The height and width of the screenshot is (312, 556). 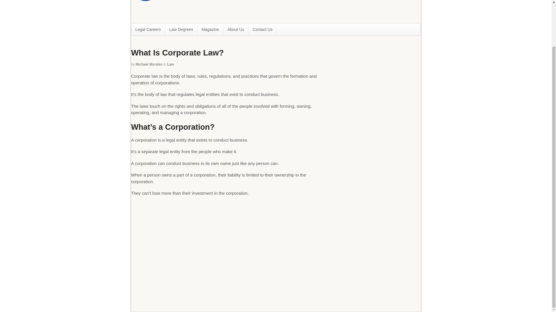 I want to click on Michael Morales, so click(x=149, y=64).